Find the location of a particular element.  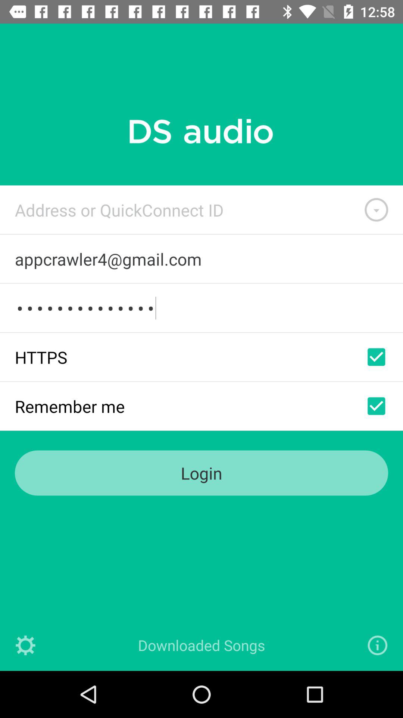

remember update is located at coordinates (376, 406).